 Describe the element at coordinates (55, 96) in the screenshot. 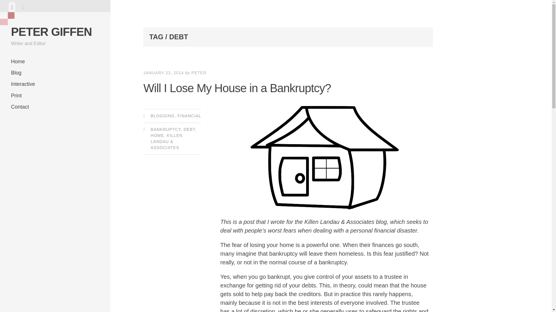

I see `Print` at that location.